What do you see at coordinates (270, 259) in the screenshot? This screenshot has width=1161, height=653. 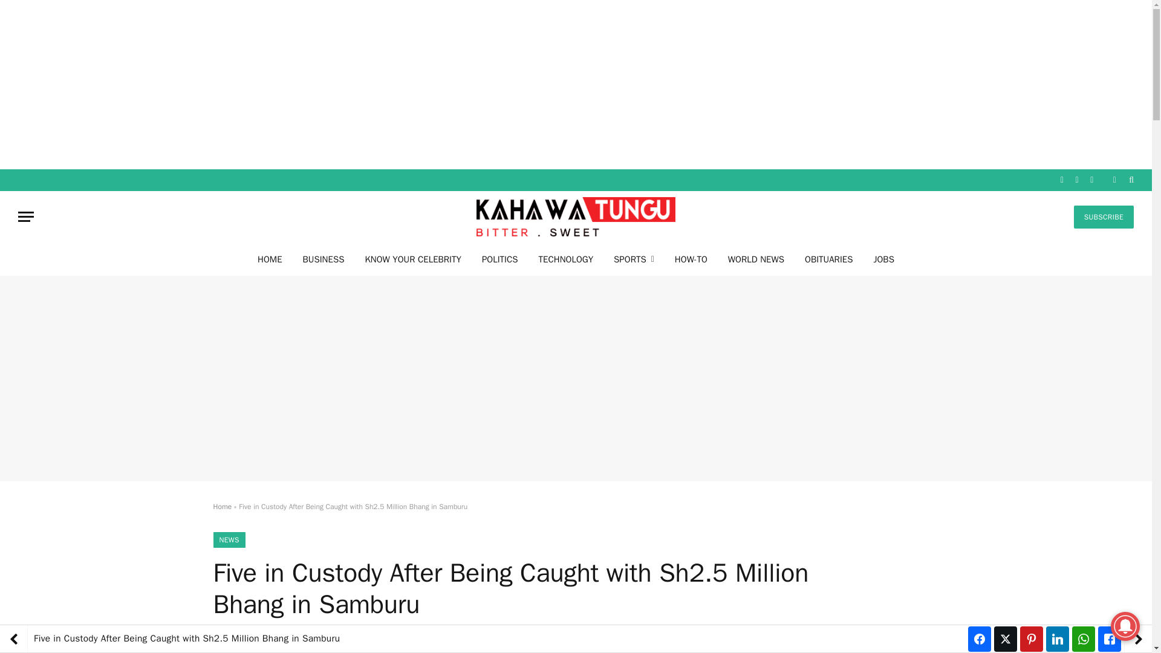 I see `HOME` at bounding box center [270, 259].